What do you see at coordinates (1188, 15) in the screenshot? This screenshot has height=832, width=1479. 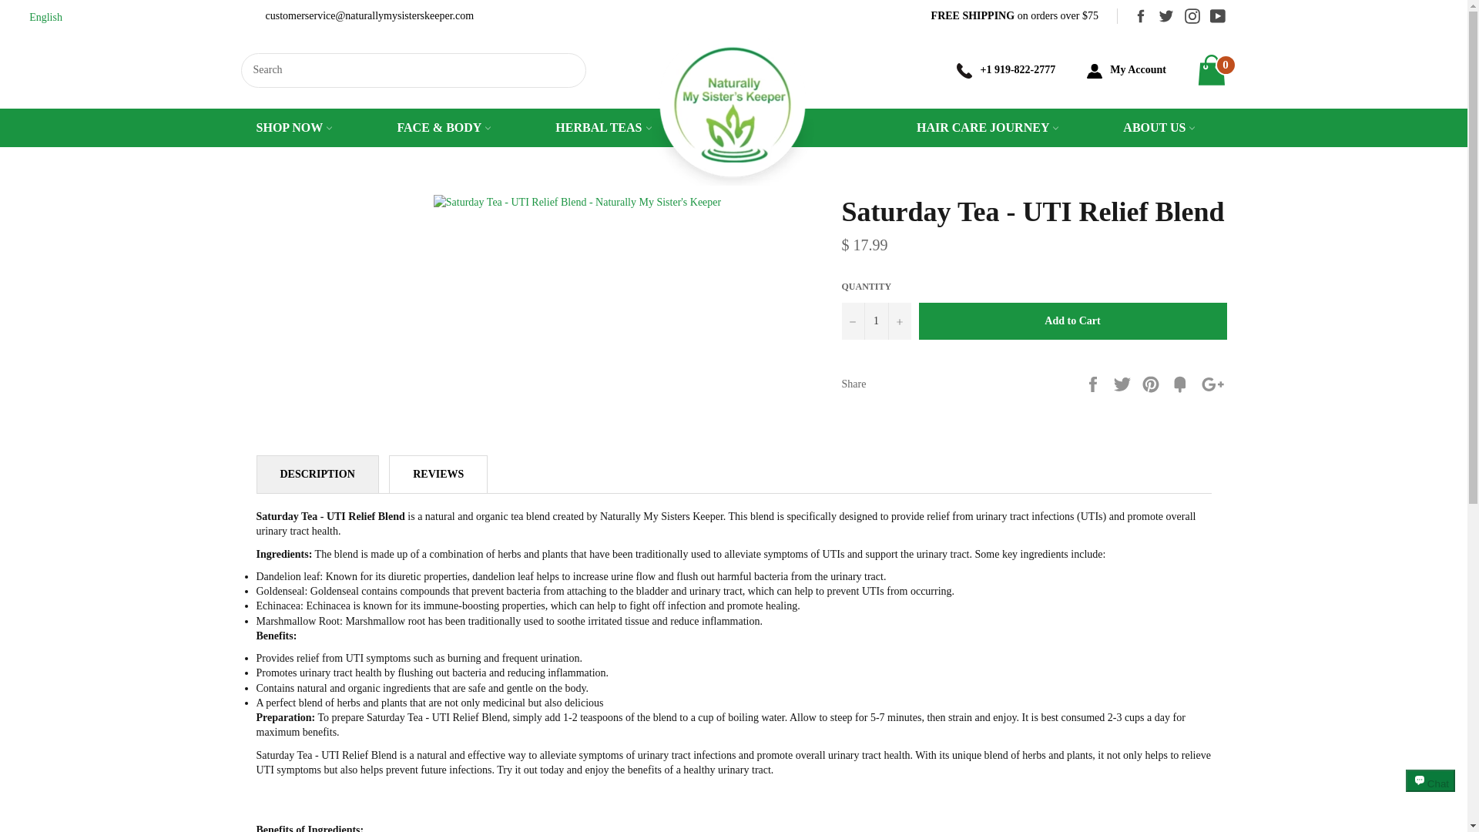 I see `Naturally My Sister's Keeper on Instagram` at bounding box center [1188, 15].